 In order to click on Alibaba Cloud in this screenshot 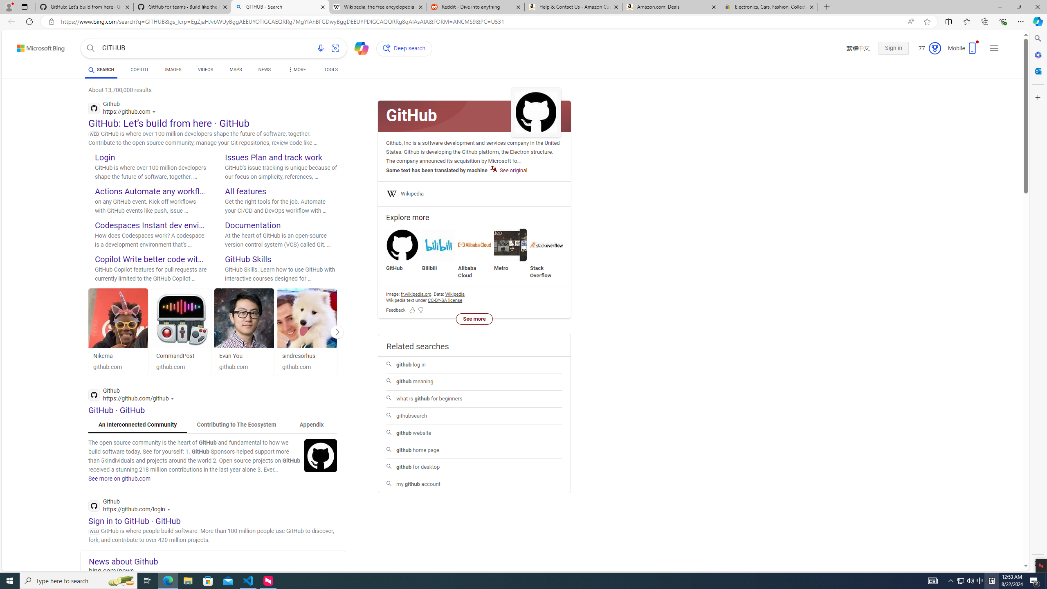, I will do `click(474, 245)`.